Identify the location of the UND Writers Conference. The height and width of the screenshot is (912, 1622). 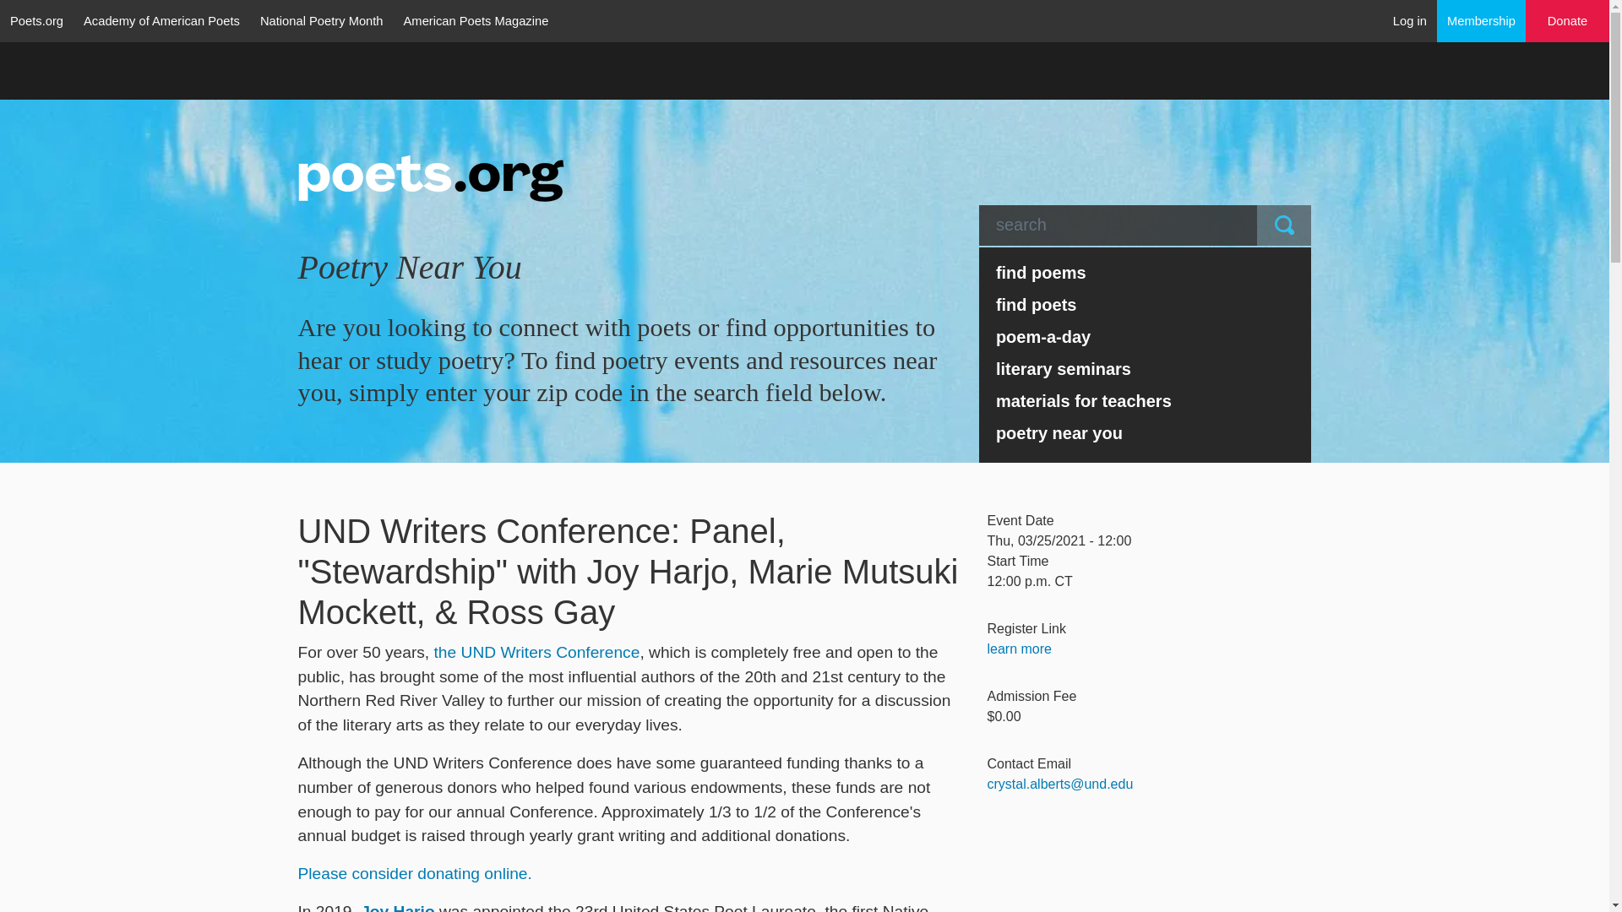
(537, 652).